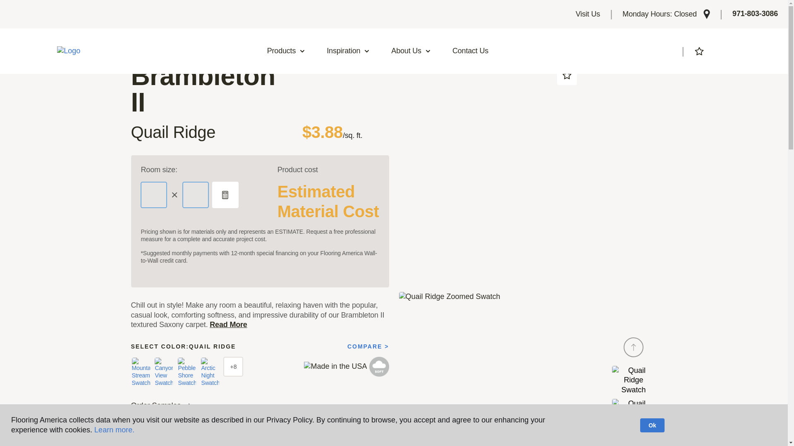 This screenshot has height=446, width=794. I want to click on Contact Us, so click(470, 51).